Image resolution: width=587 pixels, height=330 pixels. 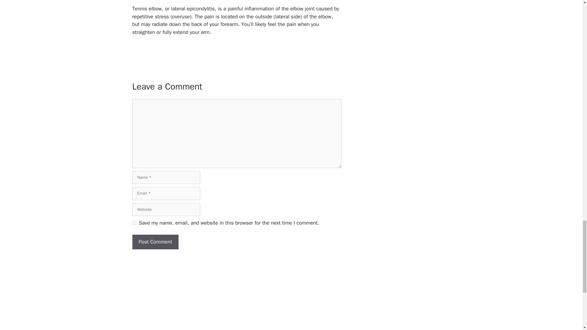 What do you see at coordinates (237, 293) in the screenshot?
I see `Advertisement` at bounding box center [237, 293].